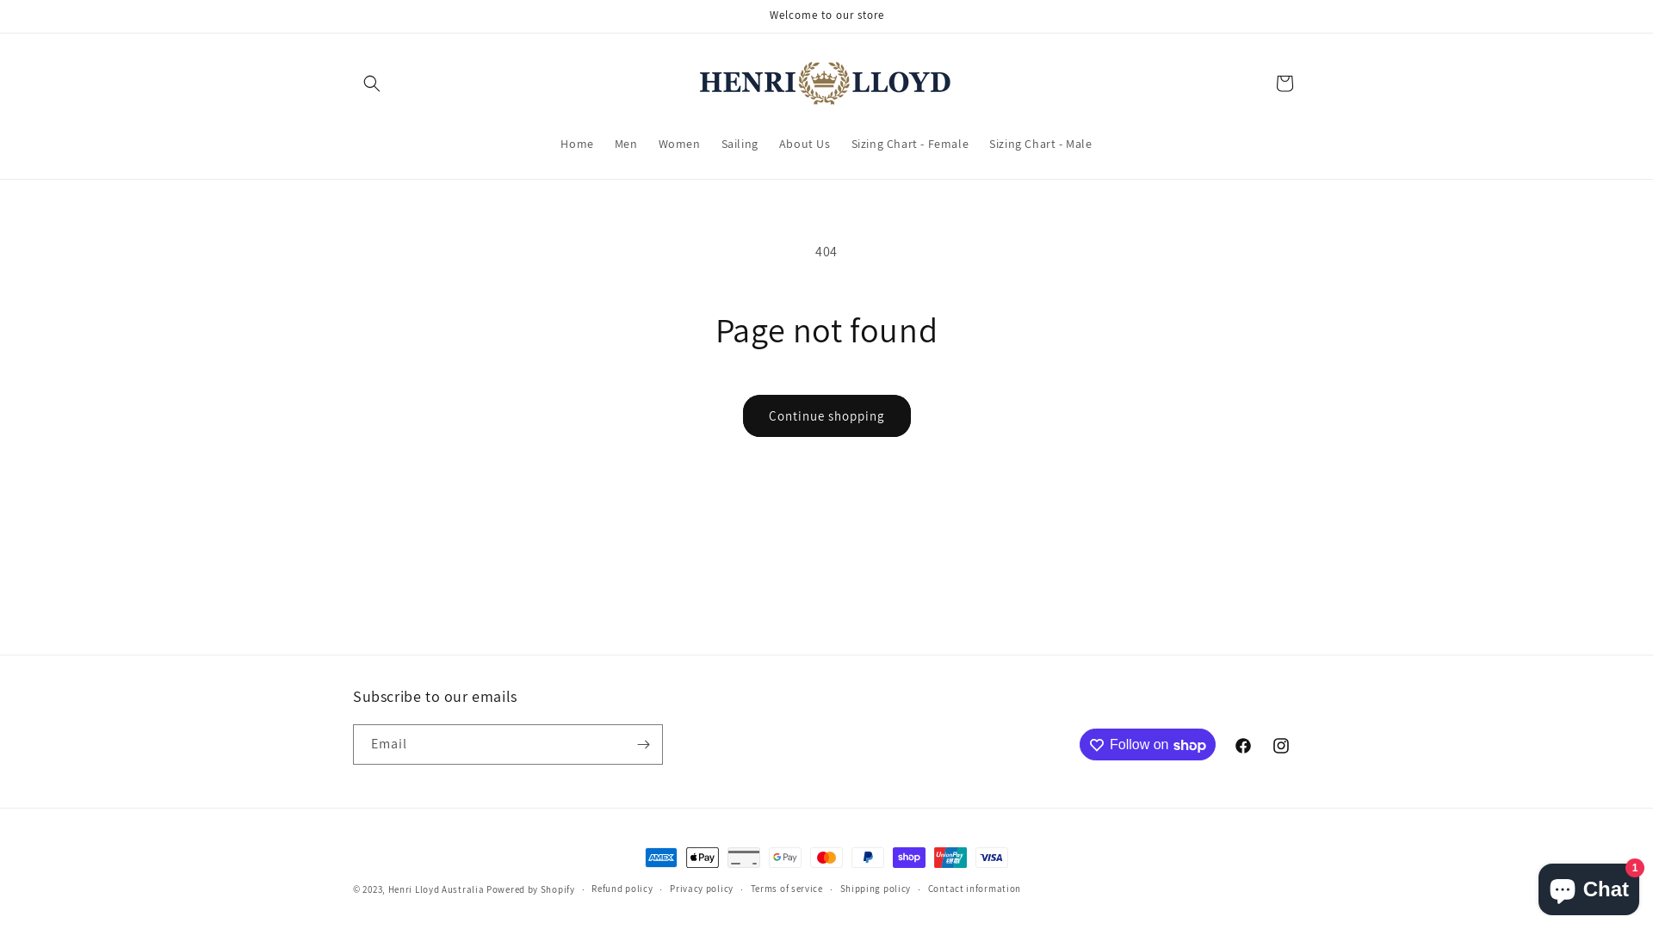 The width and height of the screenshot is (1653, 929). Describe the element at coordinates (911, 144) in the screenshot. I see `Sizing Chart - Female` at that location.